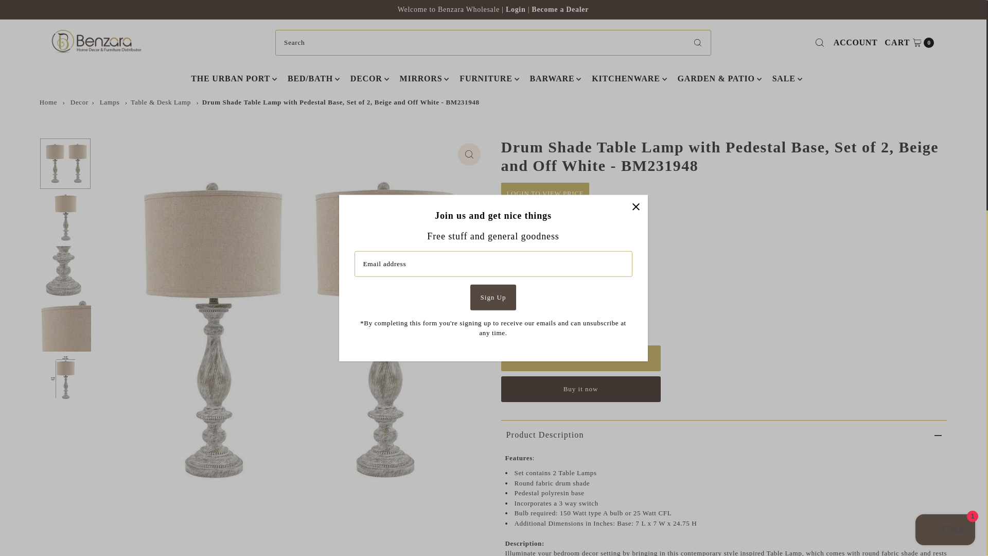 The height and width of the screenshot is (556, 988). I want to click on Home, so click(560, 9).